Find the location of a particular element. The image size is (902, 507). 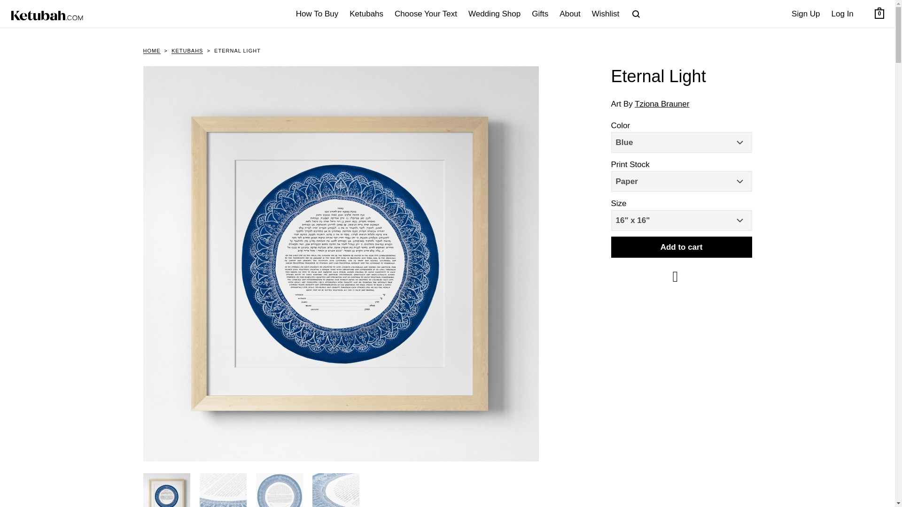

Ketubah is located at coordinates (879, 14).